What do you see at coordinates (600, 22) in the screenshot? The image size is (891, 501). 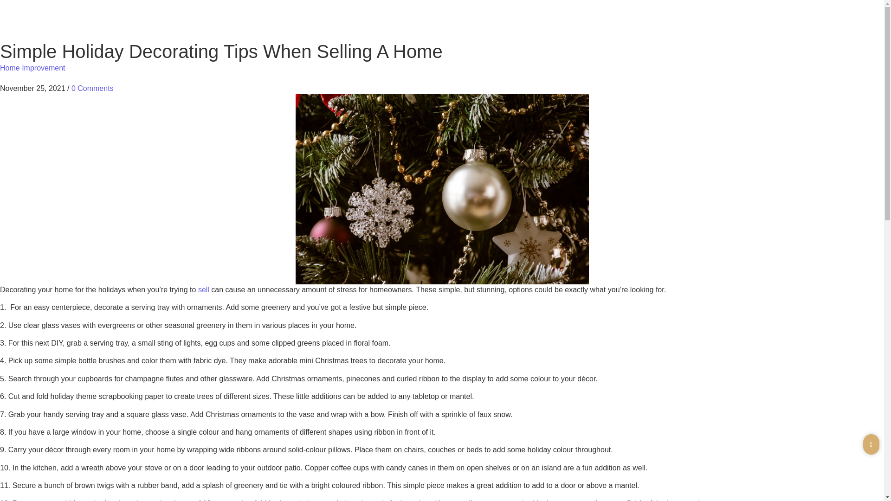 I see `About us` at bounding box center [600, 22].